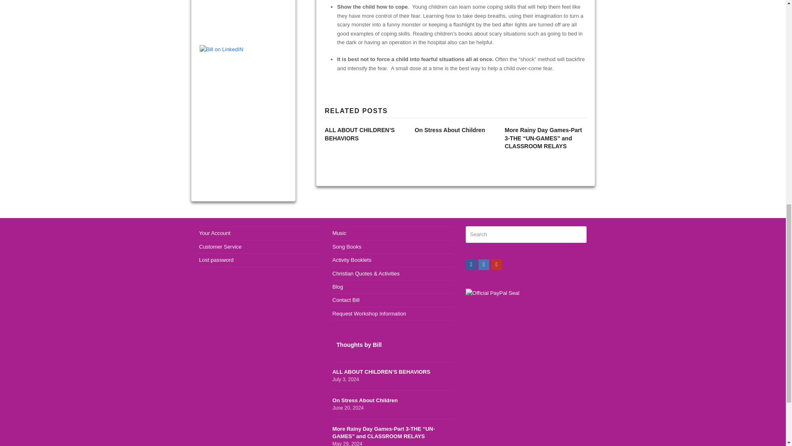  What do you see at coordinates (369, 313) in the screenshot?
I see `Song Books` at bounding box center [369, 313].